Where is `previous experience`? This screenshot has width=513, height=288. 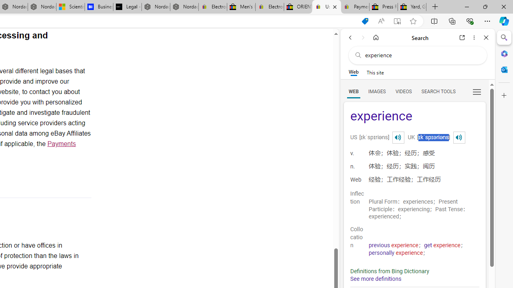 previous experience is located at coordinates (394, 245).